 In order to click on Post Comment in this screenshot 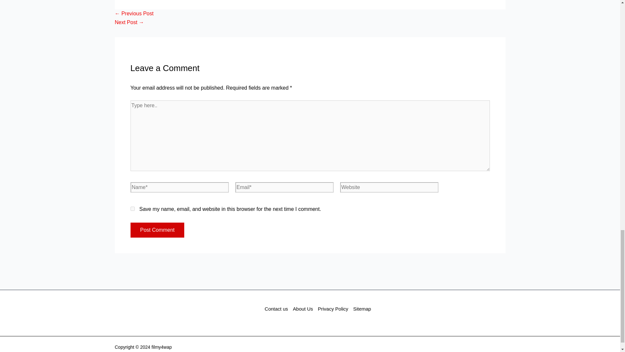, I will do `click(157, 230)`.